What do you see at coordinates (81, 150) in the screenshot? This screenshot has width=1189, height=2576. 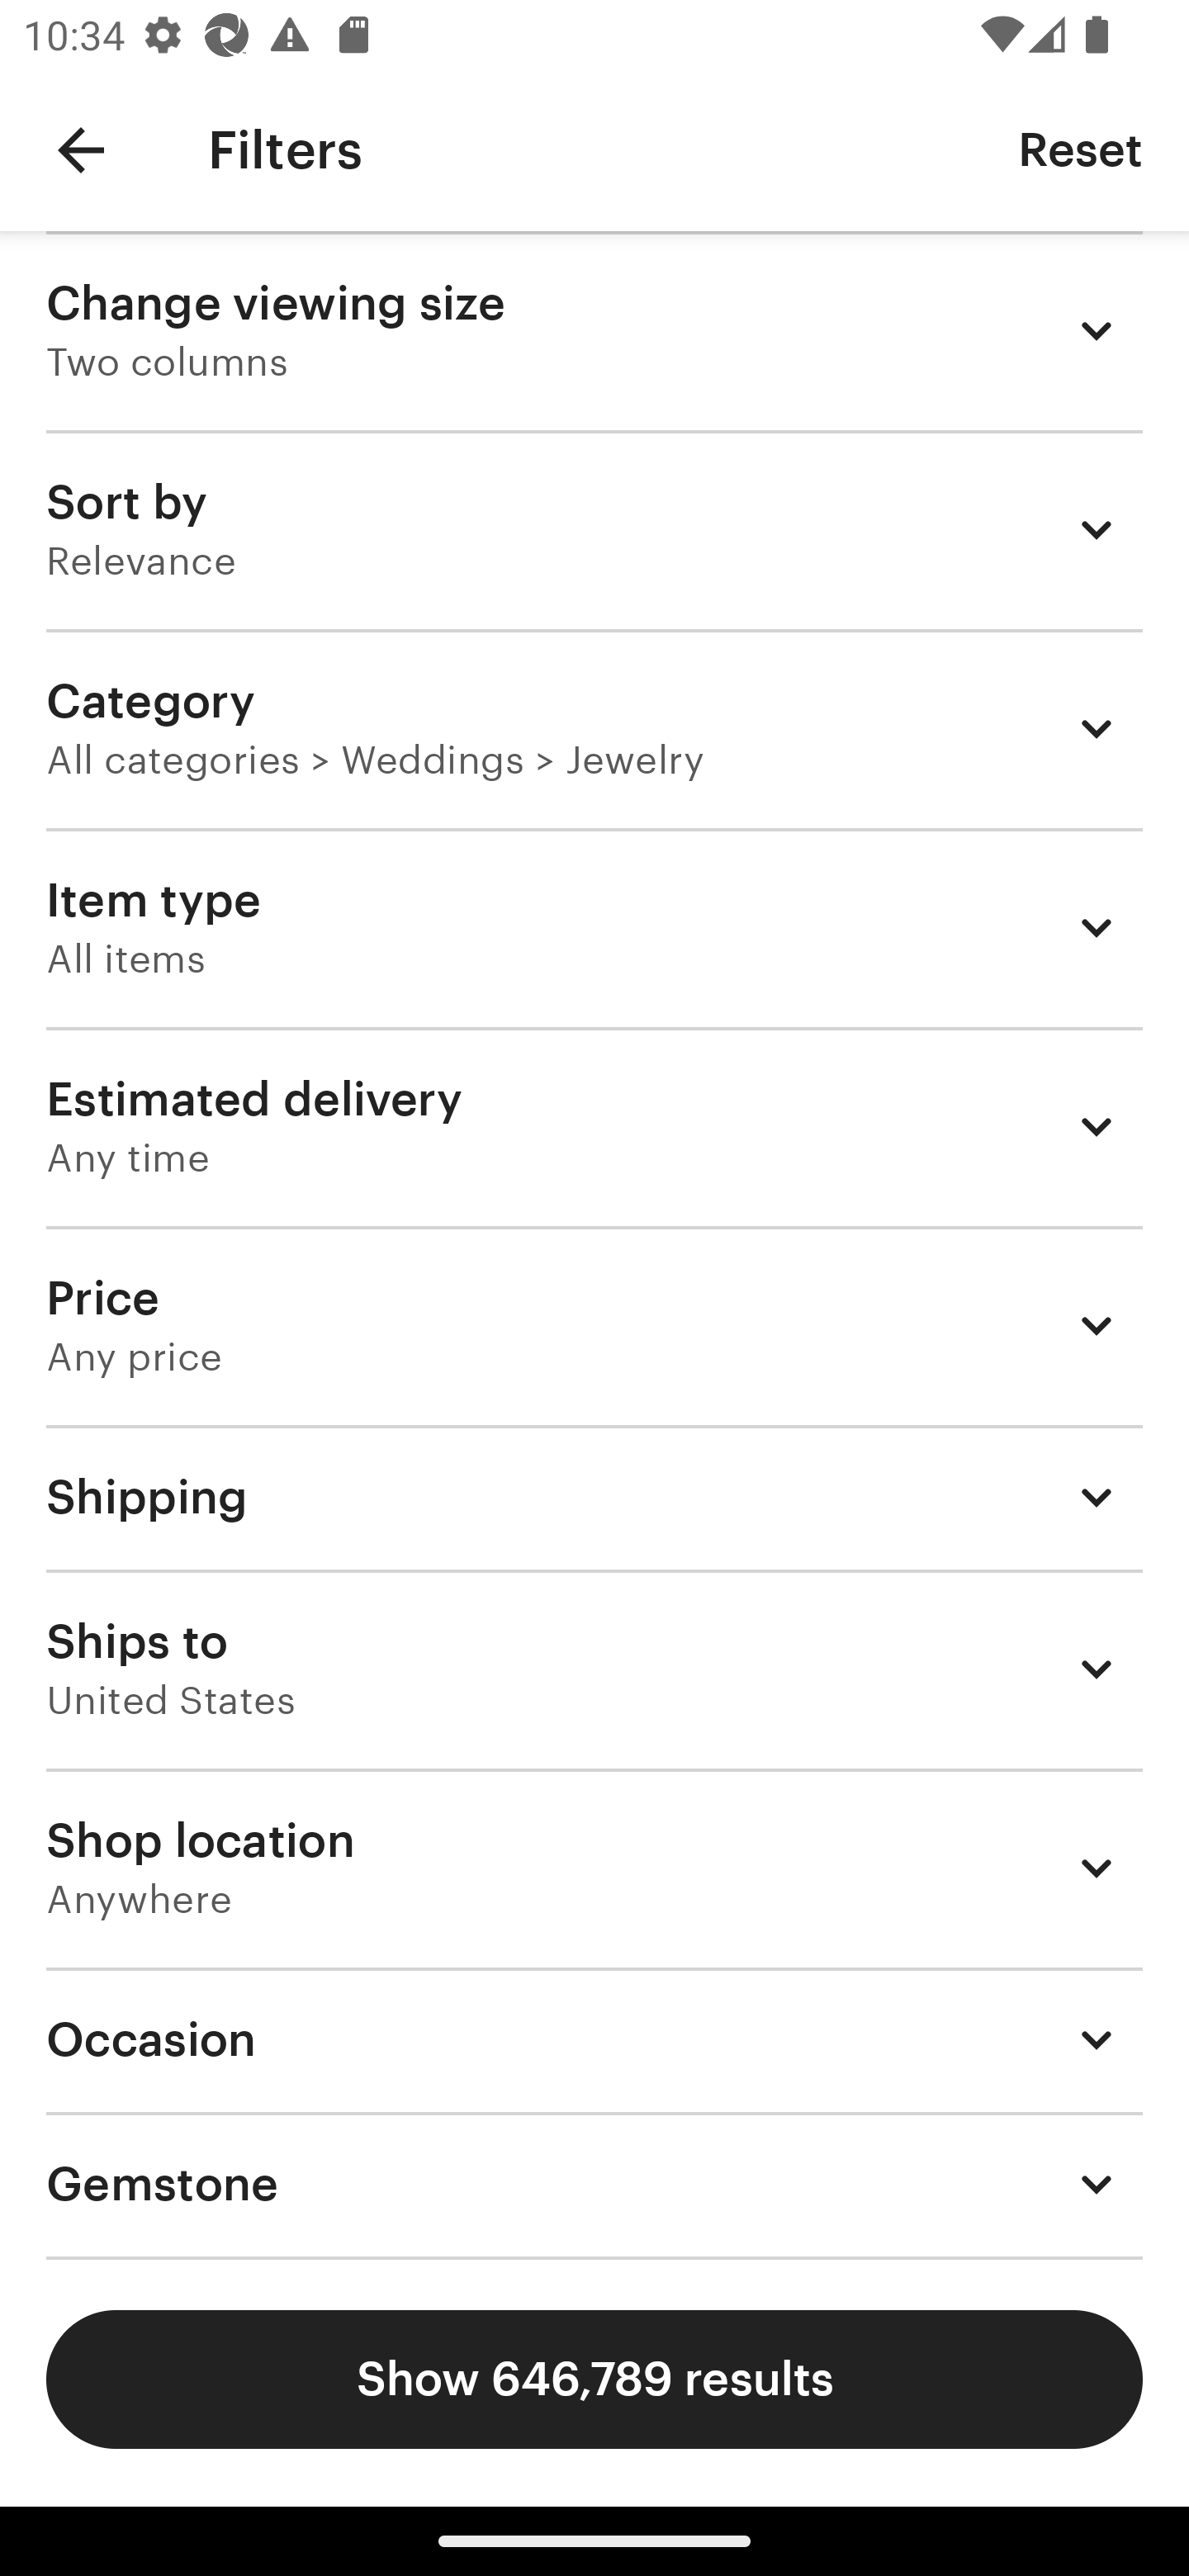 I see `Navigate up` at bounding box center [81, 150].